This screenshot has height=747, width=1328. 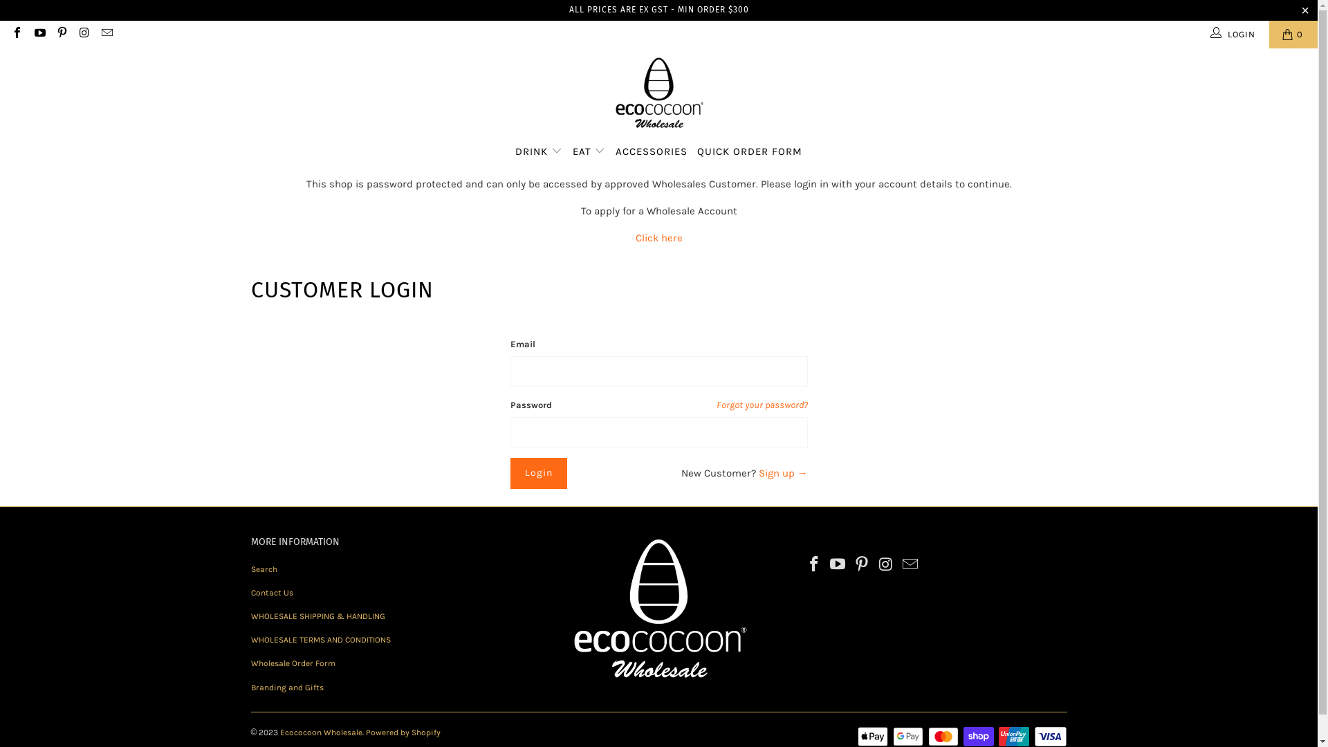 What do you see at coordinates (107, 35) in the screenshot?
I see `Email Ecococoon Wholesale` at bounding box center [107, 35].